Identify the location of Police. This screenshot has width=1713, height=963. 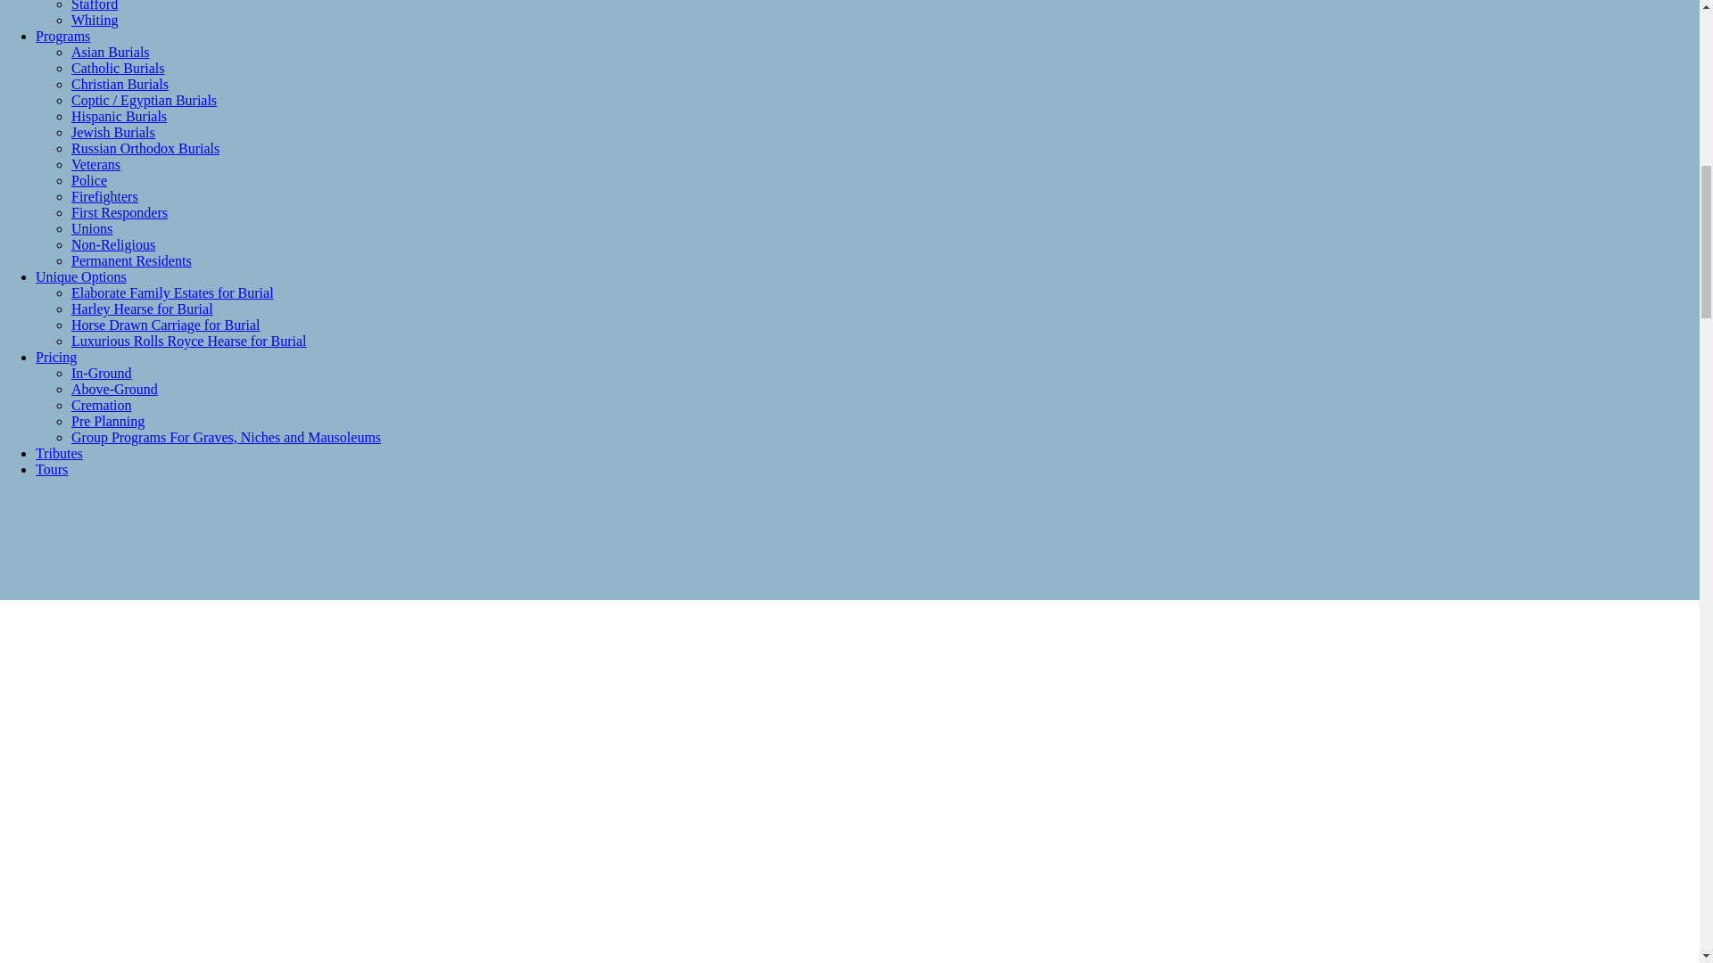
(89, 180).